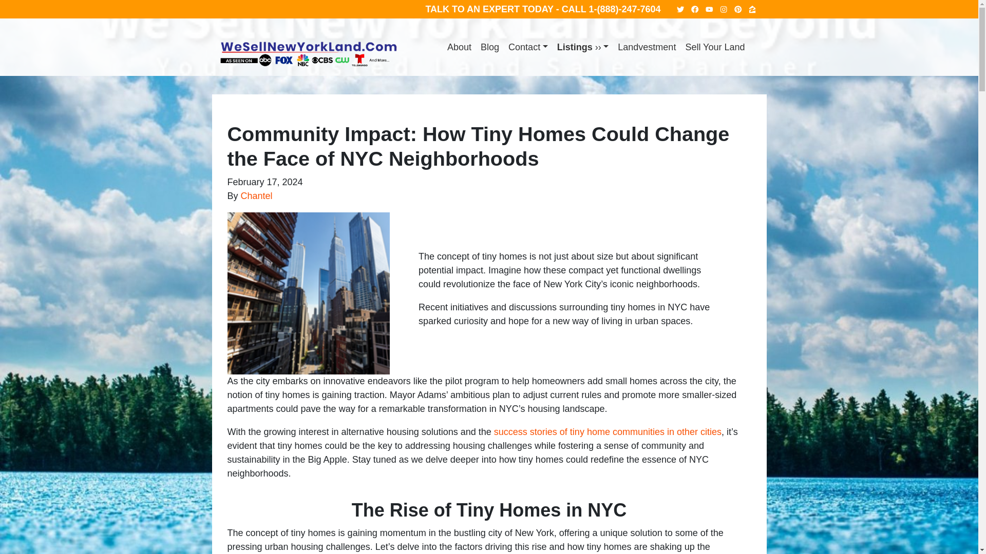 The width and height of the screenshot is (986, 554). Describe the element at coordinates (715, 47) in the screenshot. I see `Sell Your Land` at that location.